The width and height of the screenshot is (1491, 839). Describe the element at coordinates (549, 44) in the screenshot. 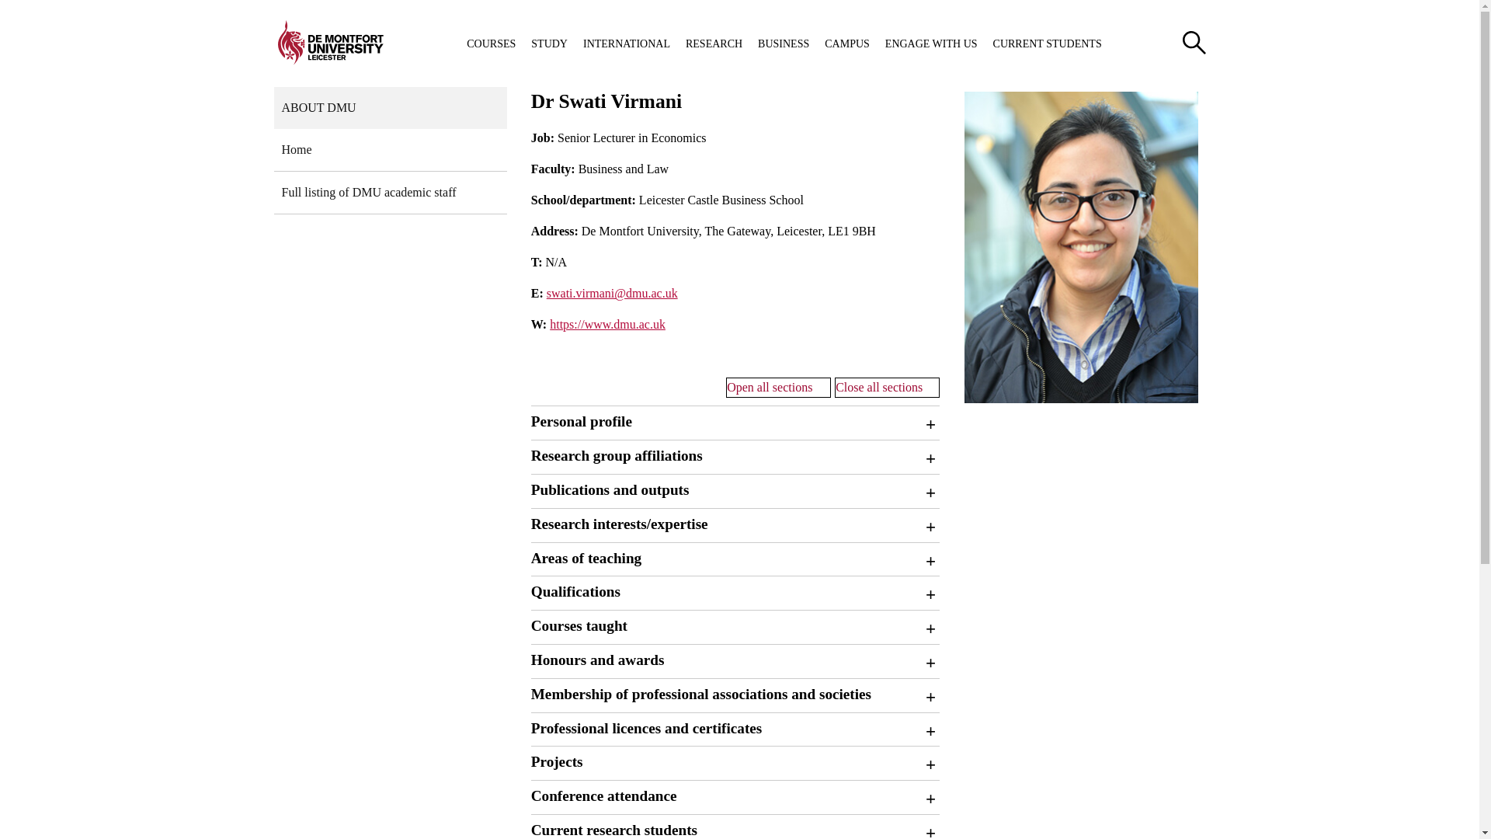

I see `STUDY` at that location.